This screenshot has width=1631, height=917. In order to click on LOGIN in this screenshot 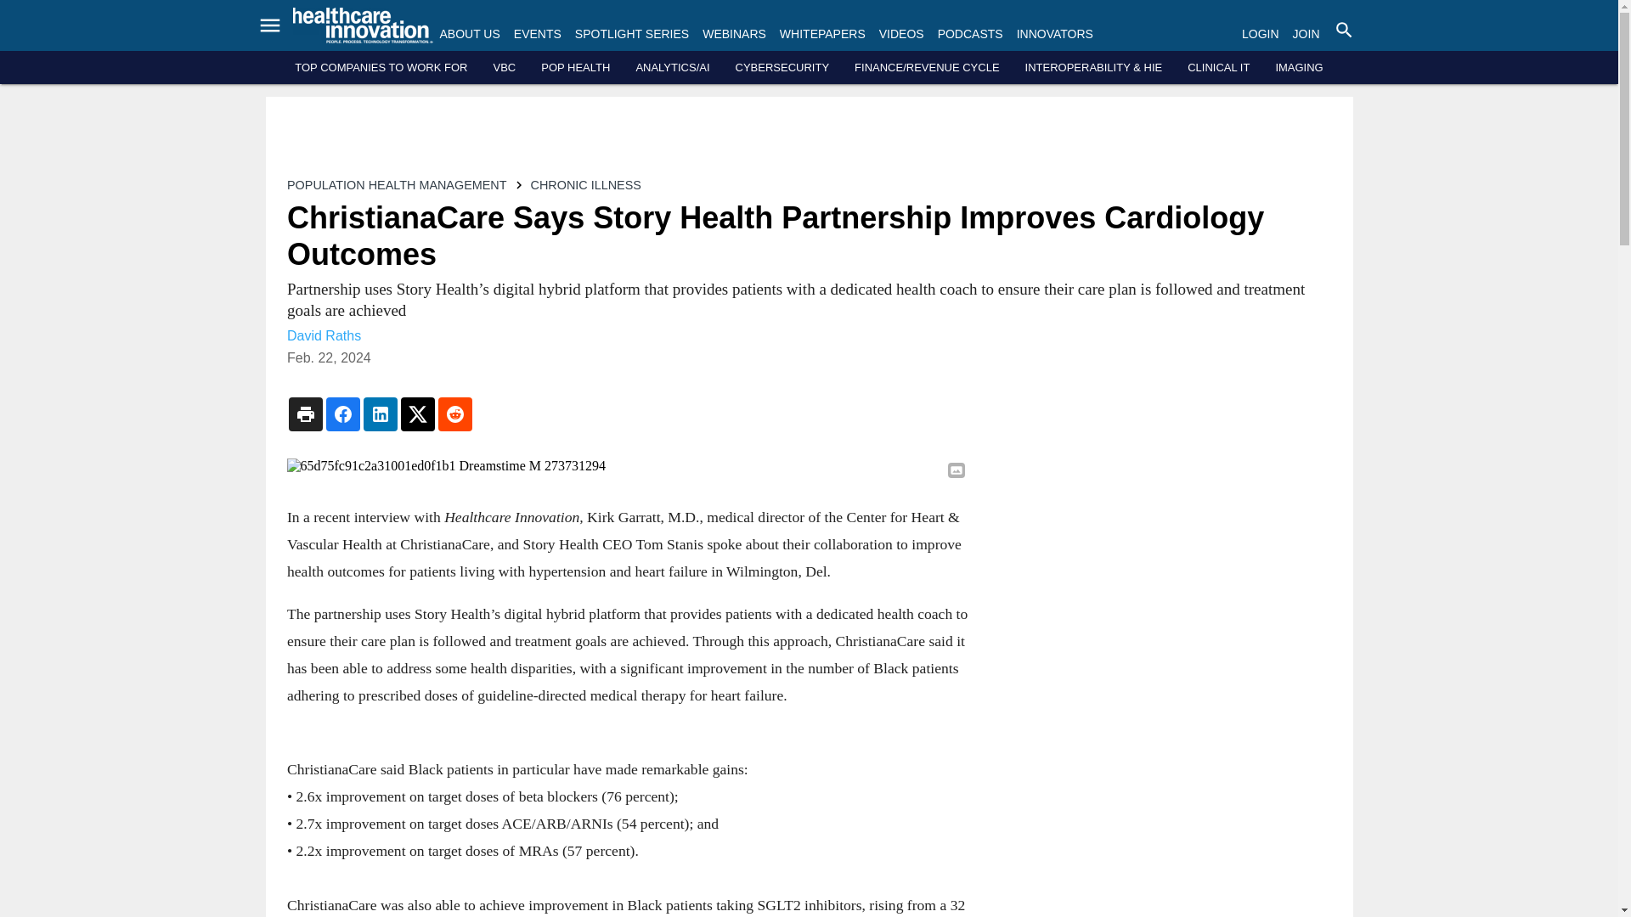, I will do `click(1260, 34)`.